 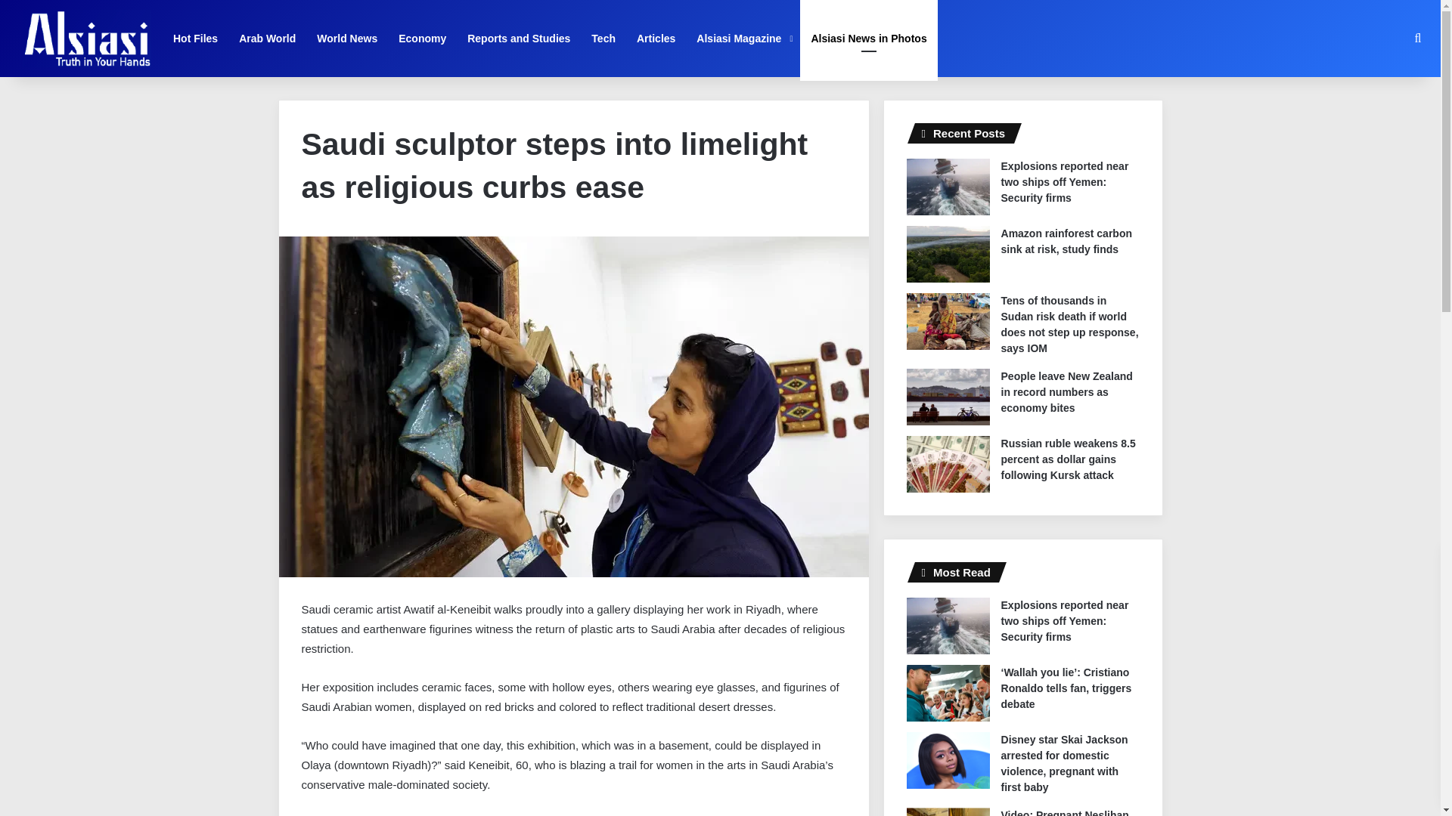 What do you see at coordinates (519, 38) in the screenshot?
I see `Reports and Studies` at bounding box center [519, 38].